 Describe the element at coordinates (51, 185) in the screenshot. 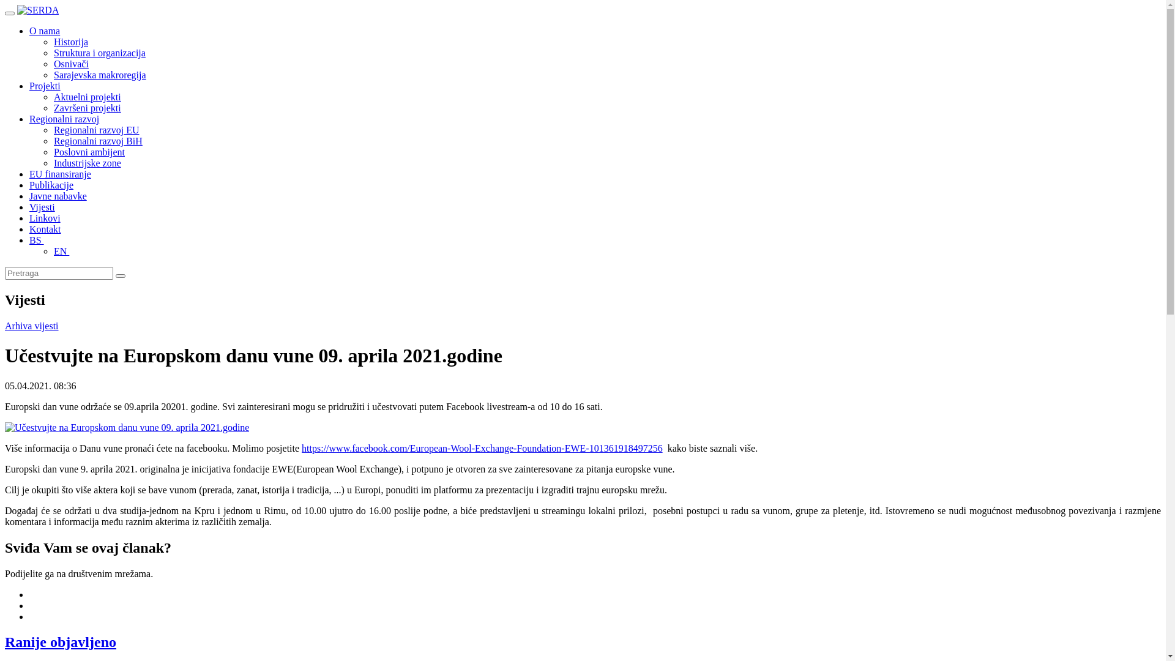

I see `Publikacije` at that location.